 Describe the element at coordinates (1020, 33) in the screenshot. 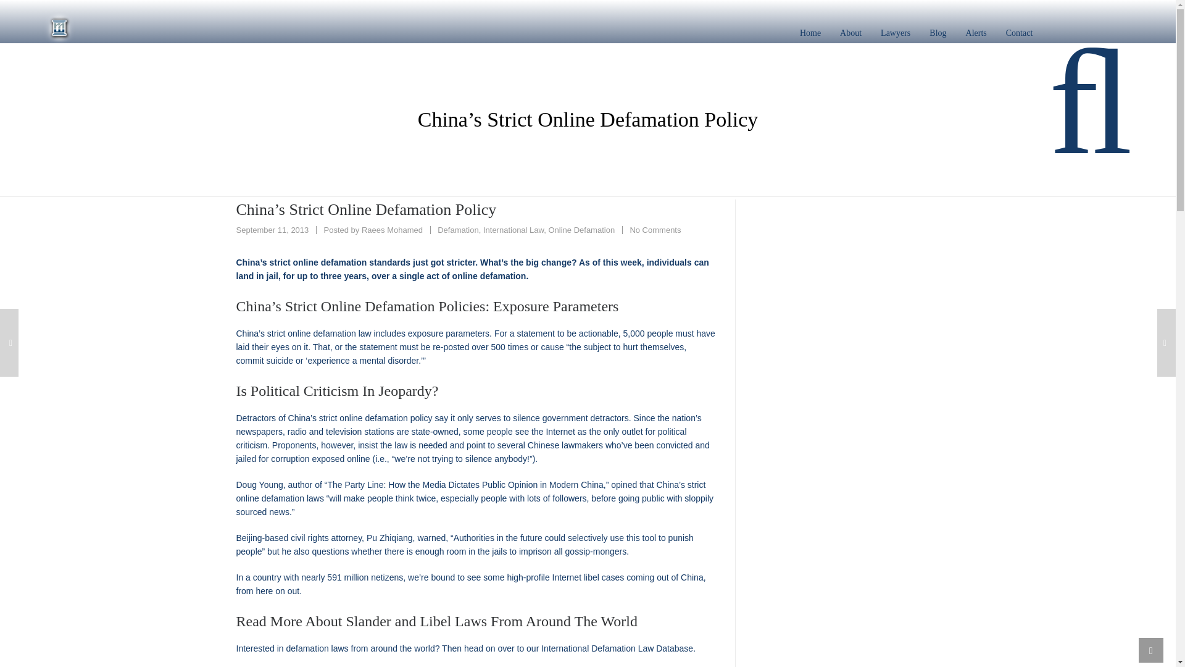

I see `Contact` at that location.